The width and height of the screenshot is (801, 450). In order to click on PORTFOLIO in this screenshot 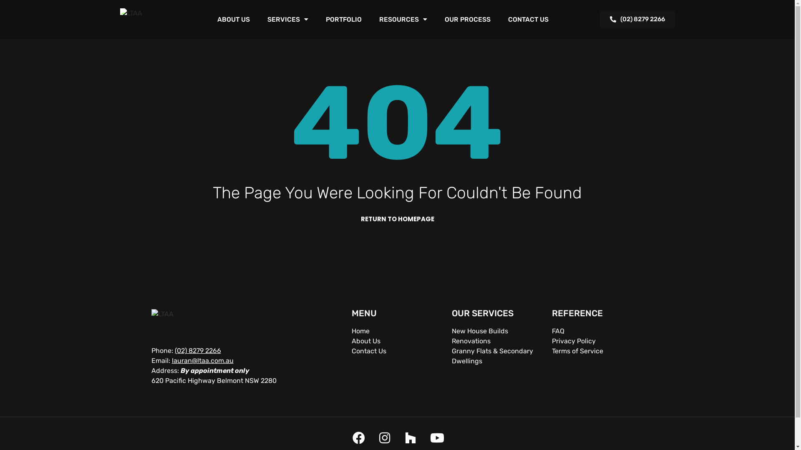, I will do `click(343, 20)`.